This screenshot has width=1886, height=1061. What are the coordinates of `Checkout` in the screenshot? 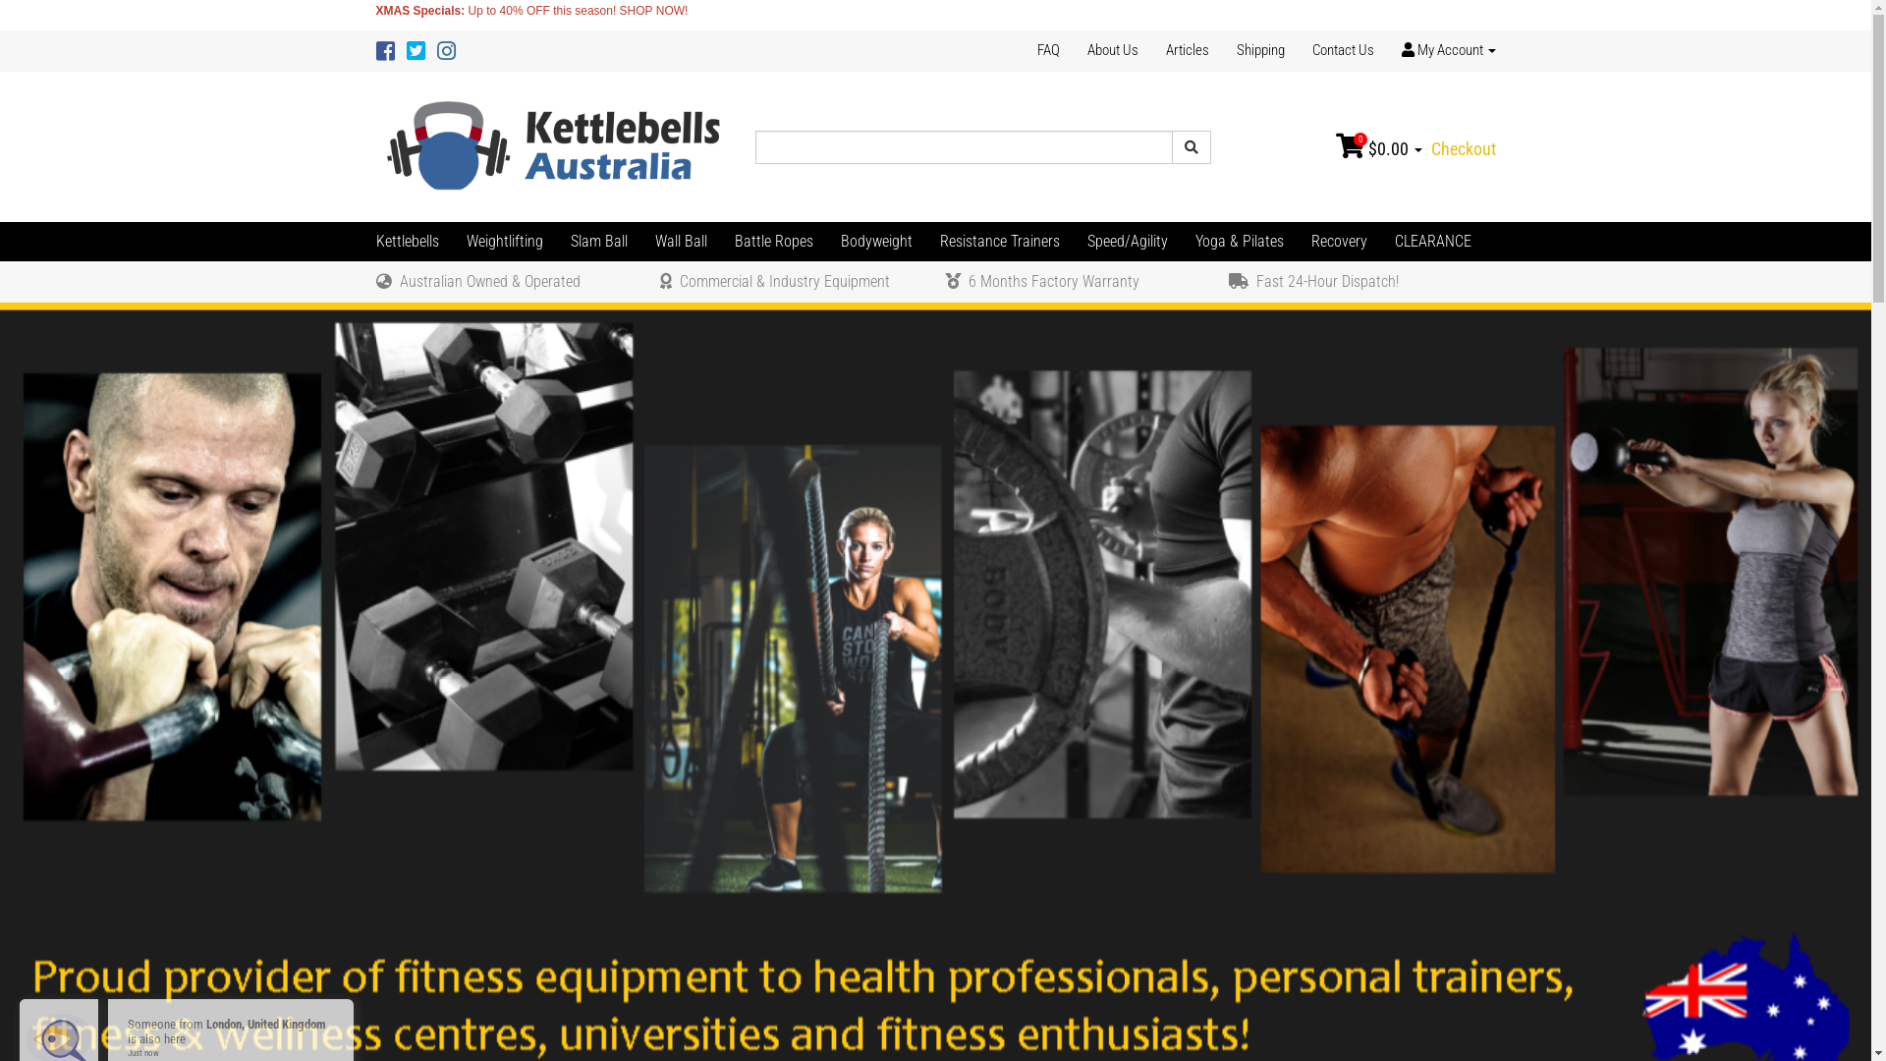 It's located at (1462, 149).